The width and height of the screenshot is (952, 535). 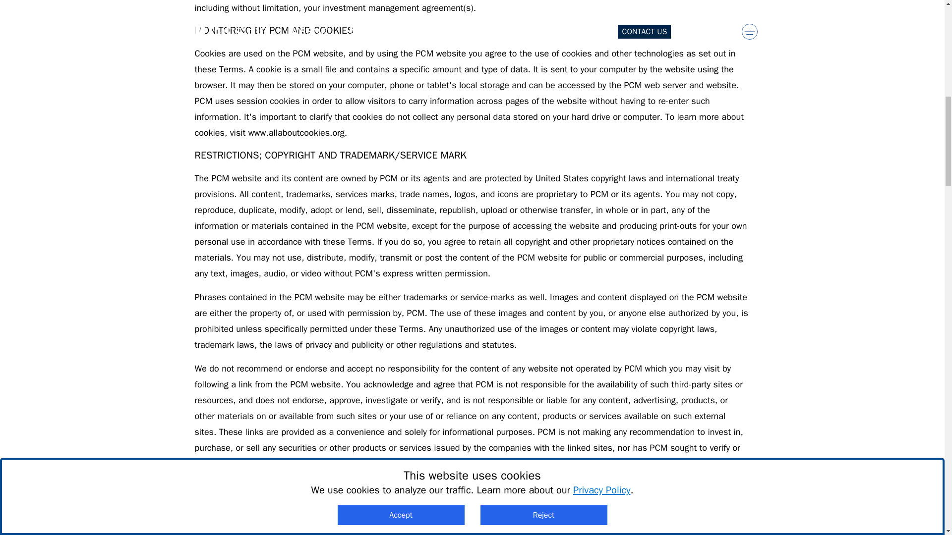 What do you see at coordinates (297, 133) in the screenshot?
I see `www.allaboutcookies.org` at bounding box center [297, 133].